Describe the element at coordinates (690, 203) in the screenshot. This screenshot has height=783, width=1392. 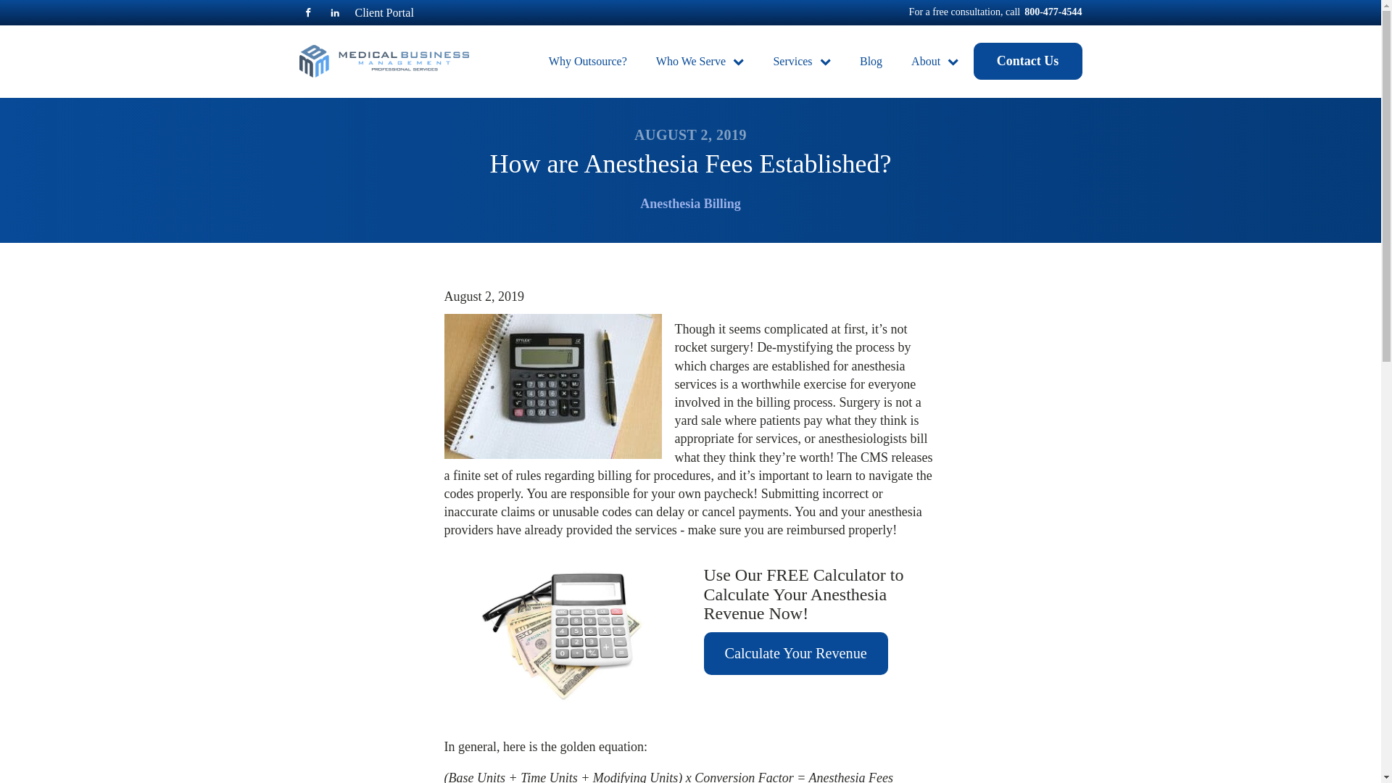
I see `Anesthesia Billing` at that location.